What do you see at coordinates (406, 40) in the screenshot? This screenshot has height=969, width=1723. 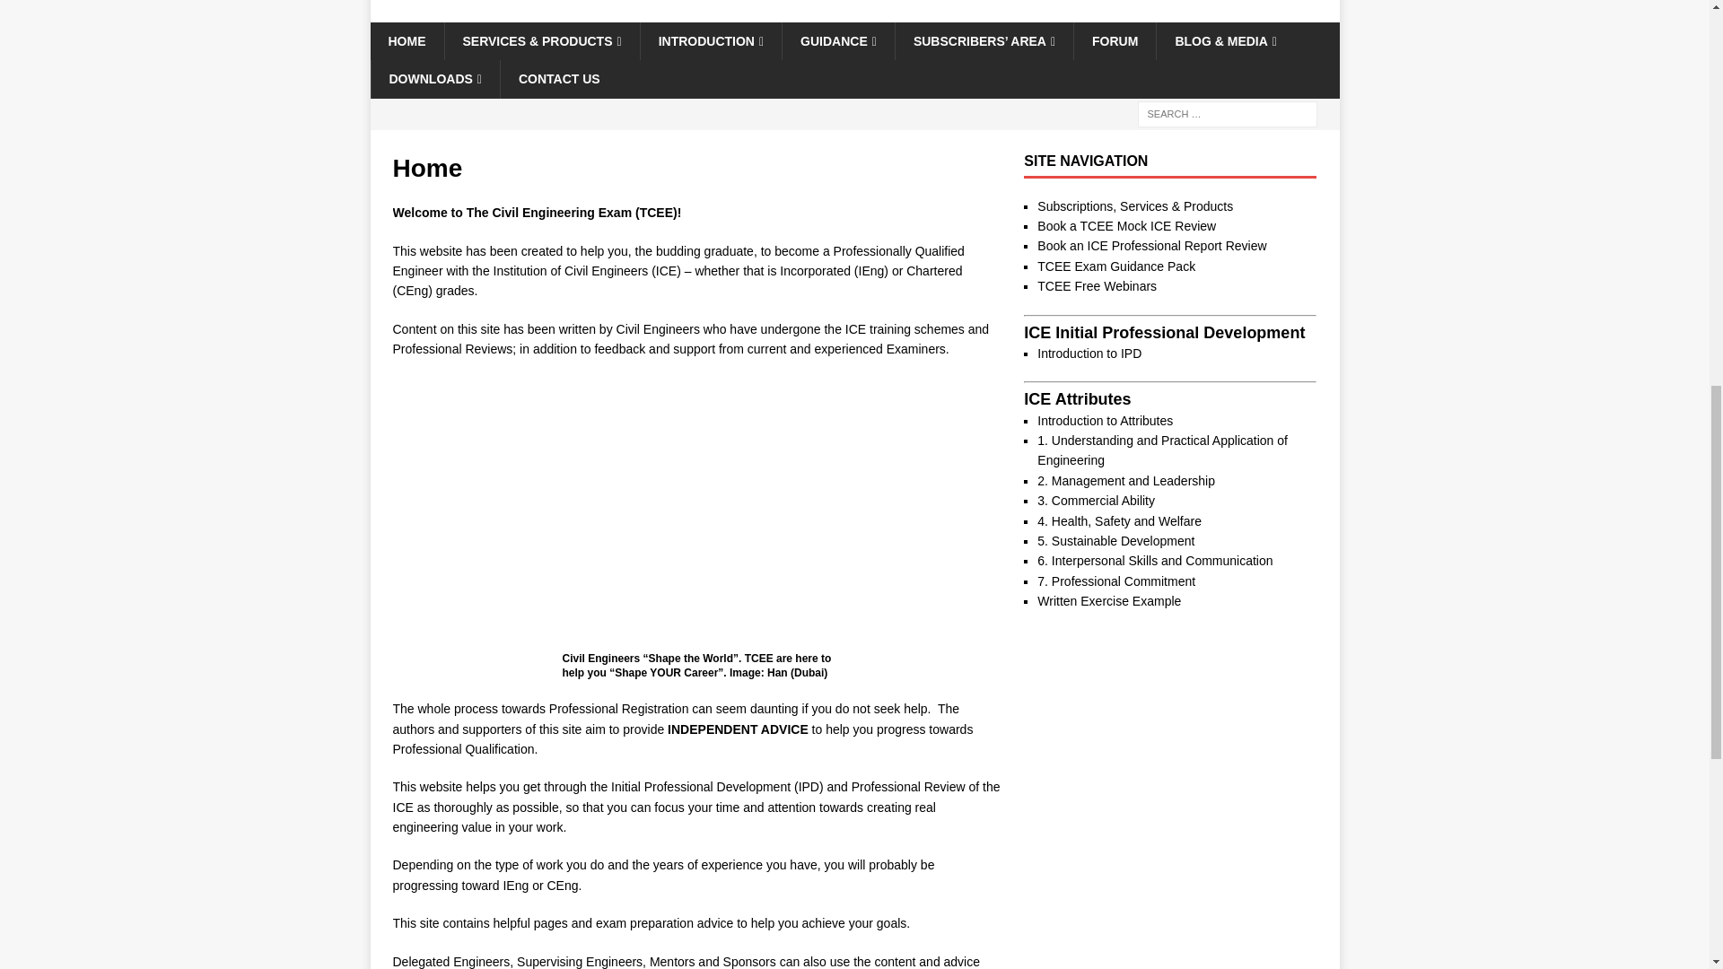 I see `HOME` at bounding box center [406, 40].